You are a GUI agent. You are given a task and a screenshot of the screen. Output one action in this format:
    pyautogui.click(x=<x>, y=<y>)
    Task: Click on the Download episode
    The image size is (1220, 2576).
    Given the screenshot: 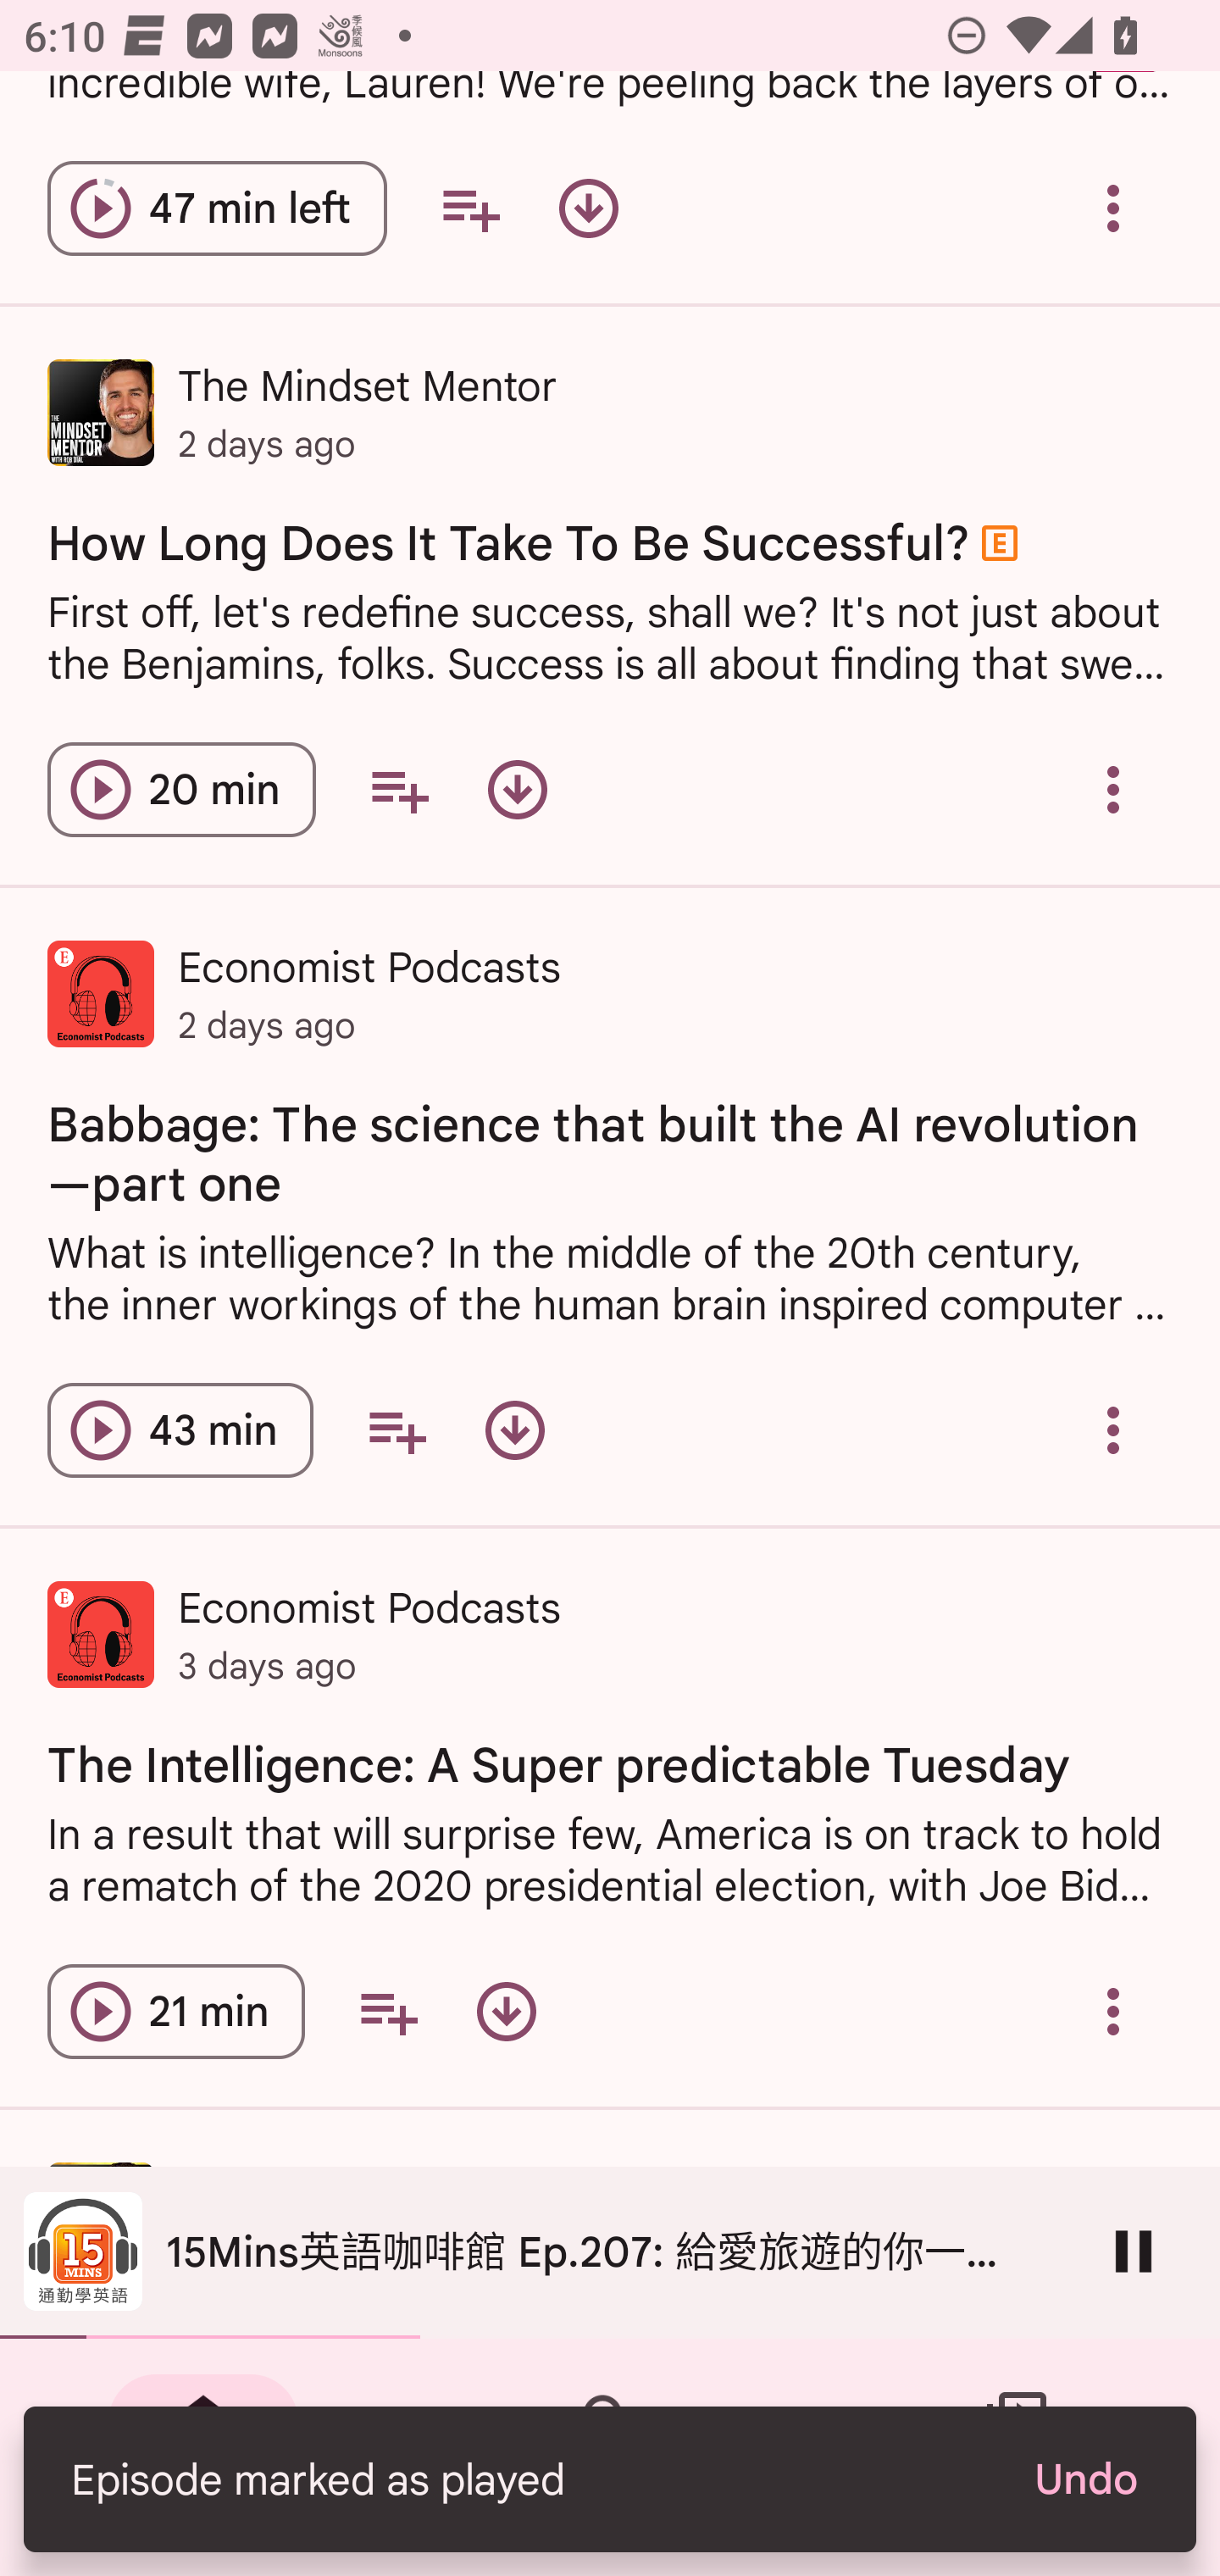 What is the action you would take?
    pyautogui.click(x=515, y=1430)
    